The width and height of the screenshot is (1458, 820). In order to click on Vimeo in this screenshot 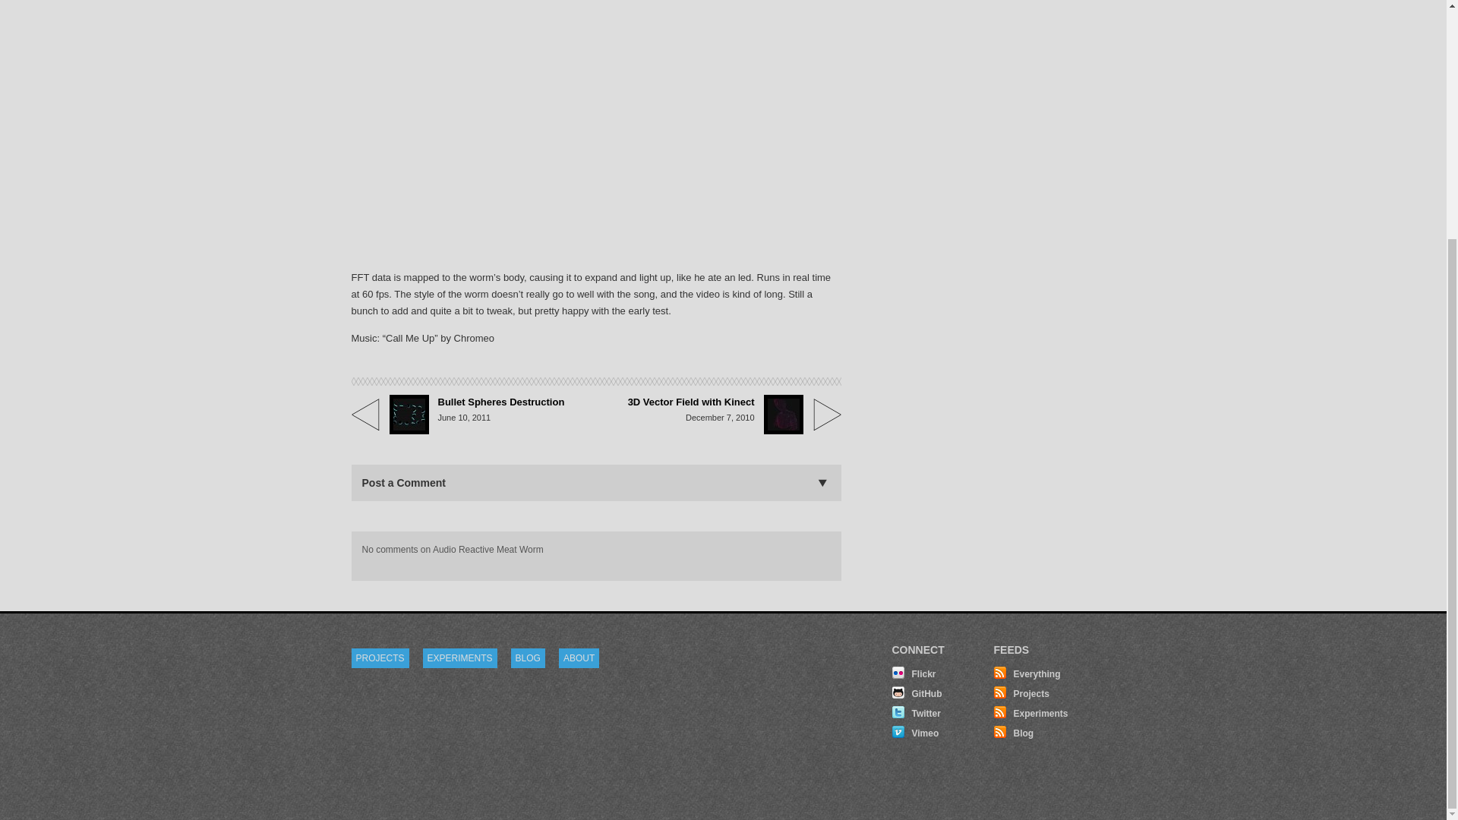, I will do `click(914, 732)`.